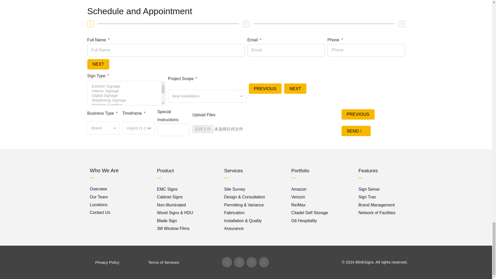  Describe the element at coordinates (167, 221) in the screenshot. I see `Blade Sign` at that location.